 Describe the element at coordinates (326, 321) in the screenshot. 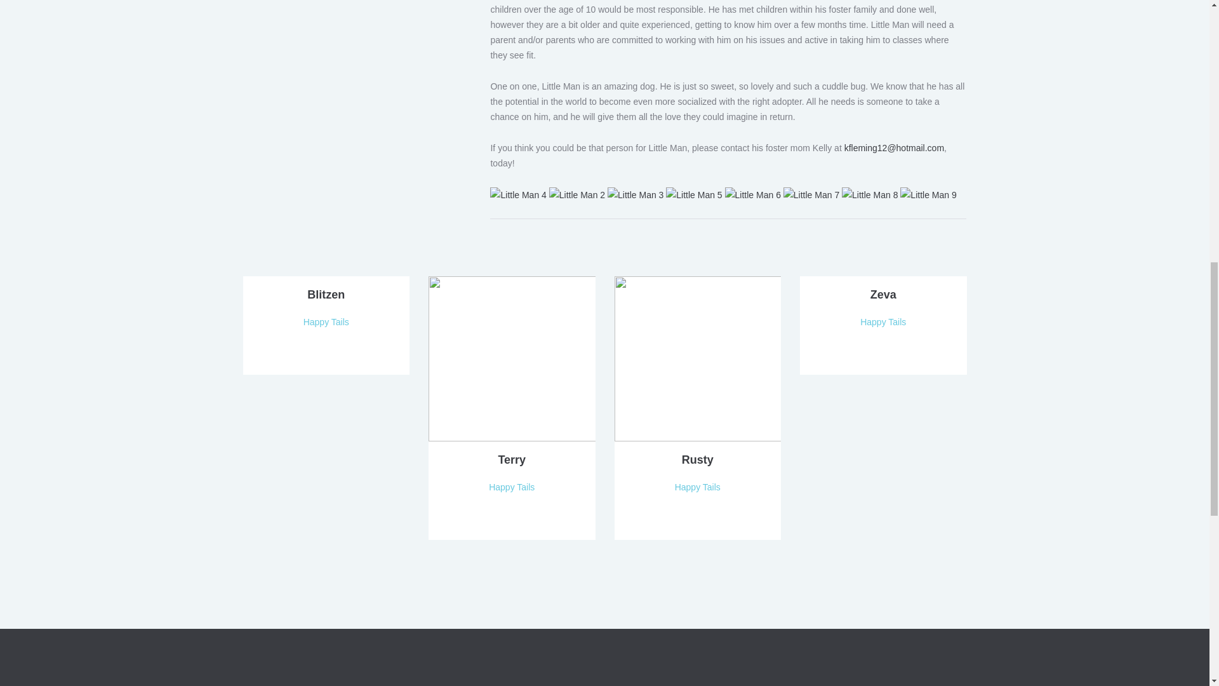

I see `Happy Tails` at that location.